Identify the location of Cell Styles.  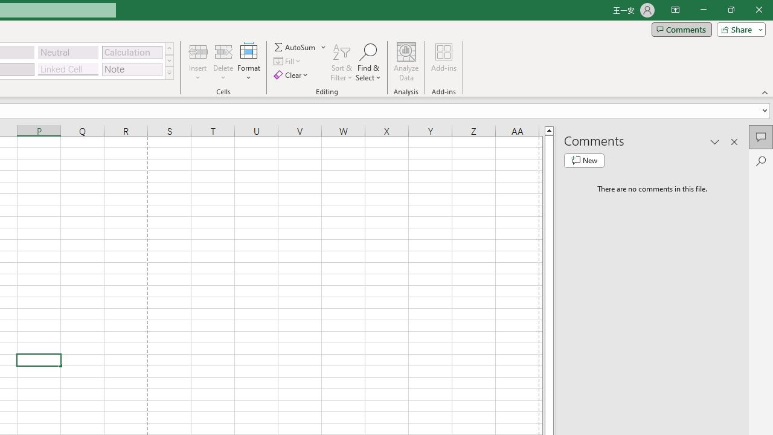
(169, 72).